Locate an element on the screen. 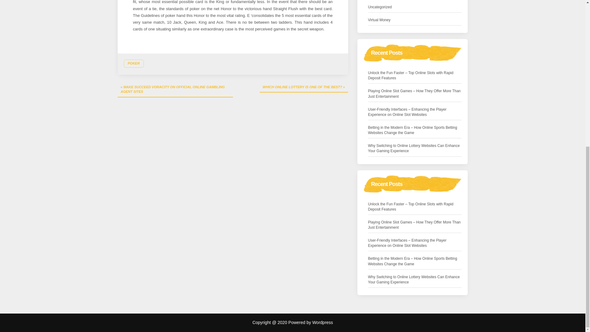 The height and width of the screenshot is (332, 590). WHICH ONLINE LOTTERY IS ONE OF THE BEST? is located at coordinates (304, 87).